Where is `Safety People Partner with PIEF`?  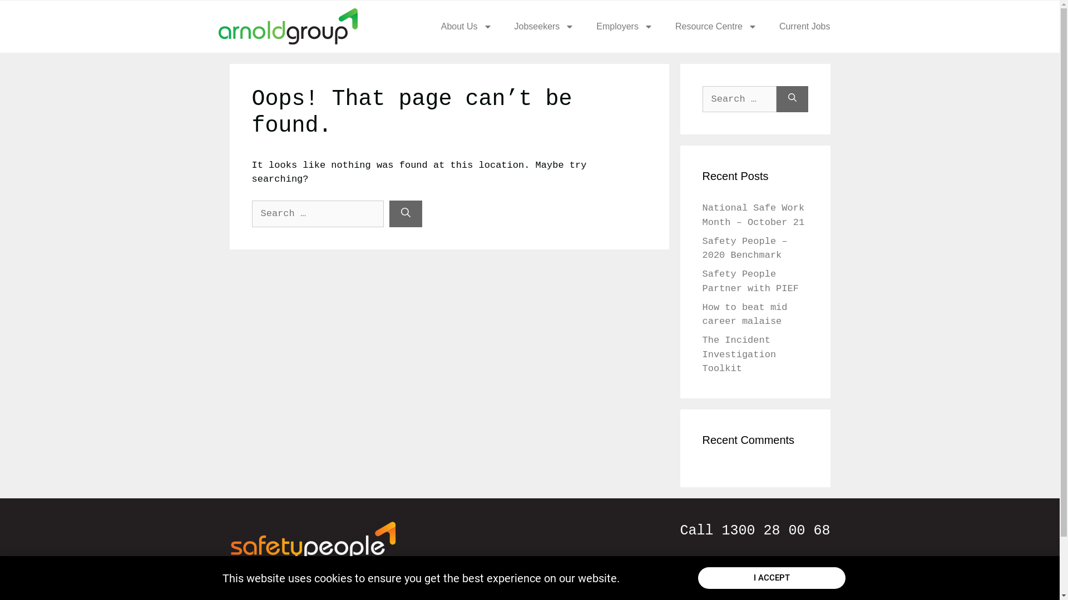 Safety People Partner with PIEF is located at coordinates (750, 281).